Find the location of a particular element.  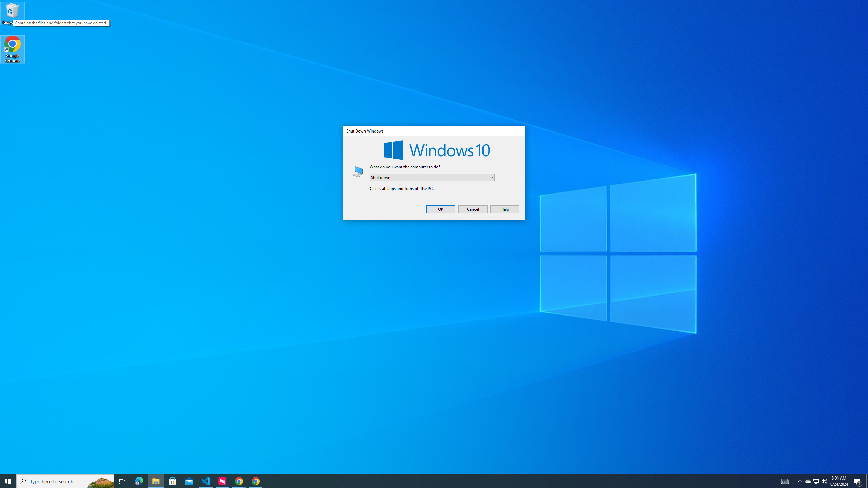

Running applications is located at coordinates (858, 481).